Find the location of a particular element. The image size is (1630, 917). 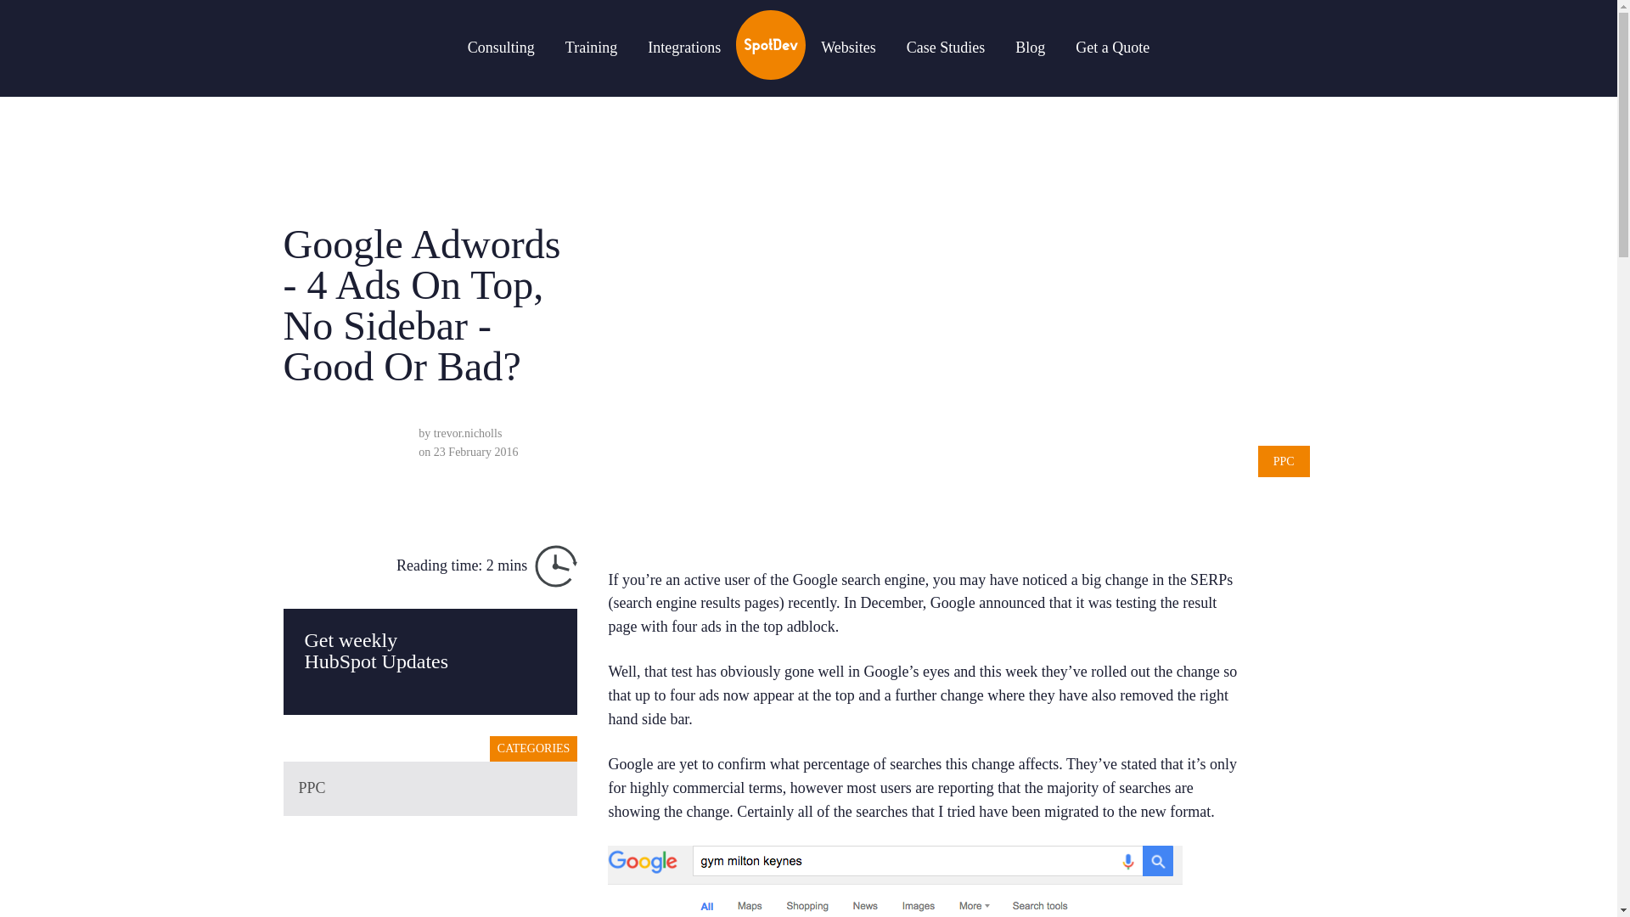

Blog is located at coordinates (1030, 48).